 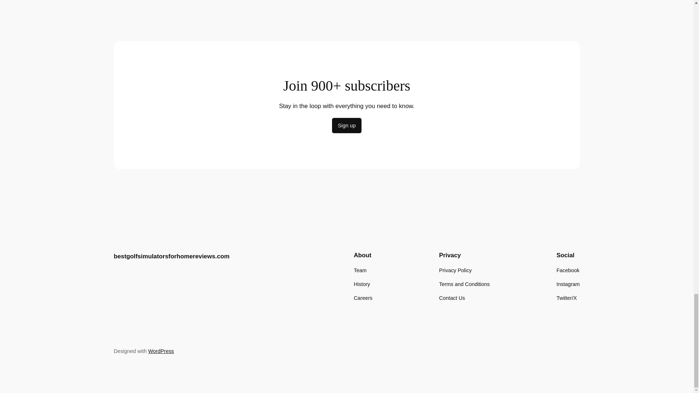 What do you see at coordinates (347, 126) in the screenshot?
I see `Sign up` at bounding box center [347, 126].